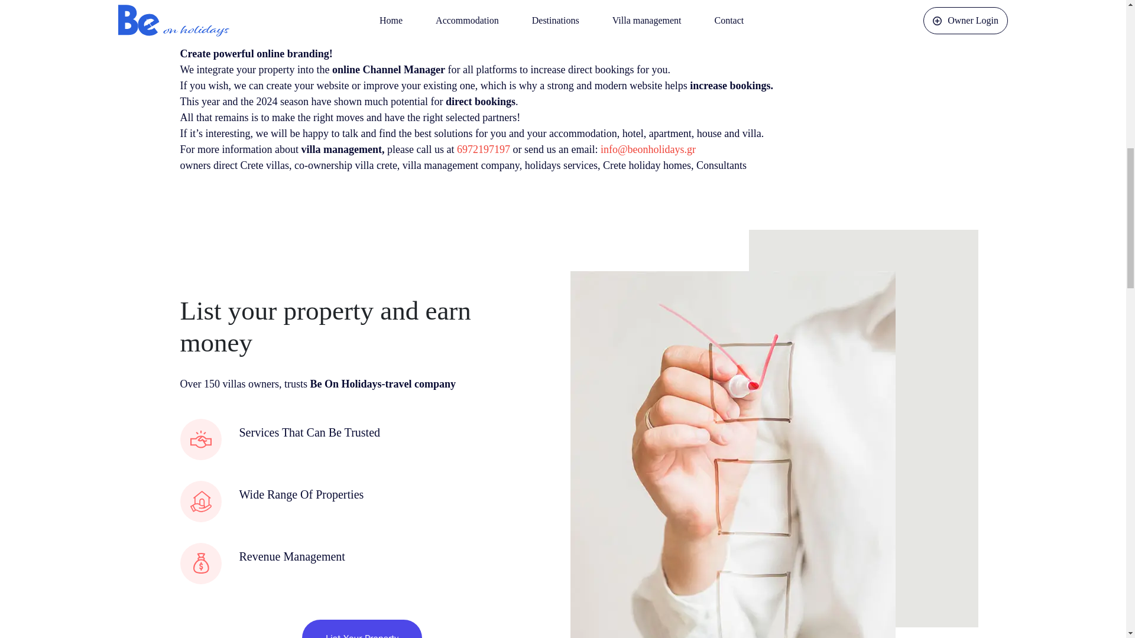 The width and height of the screenshot is (1135, 638). I want to click on 6972197197, so click(484, 149).